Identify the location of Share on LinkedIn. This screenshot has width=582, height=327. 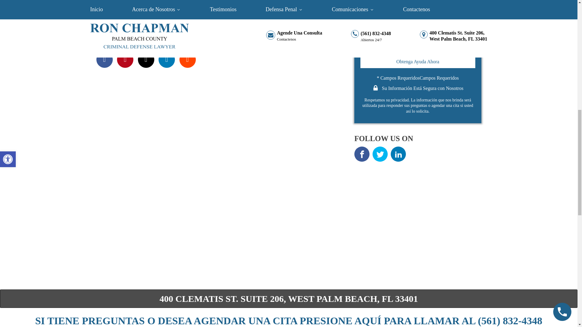
(167, 59).